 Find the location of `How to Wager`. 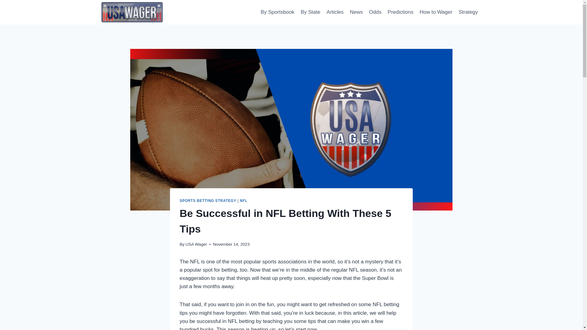

How to Wager is located at coordinates (436, 12).